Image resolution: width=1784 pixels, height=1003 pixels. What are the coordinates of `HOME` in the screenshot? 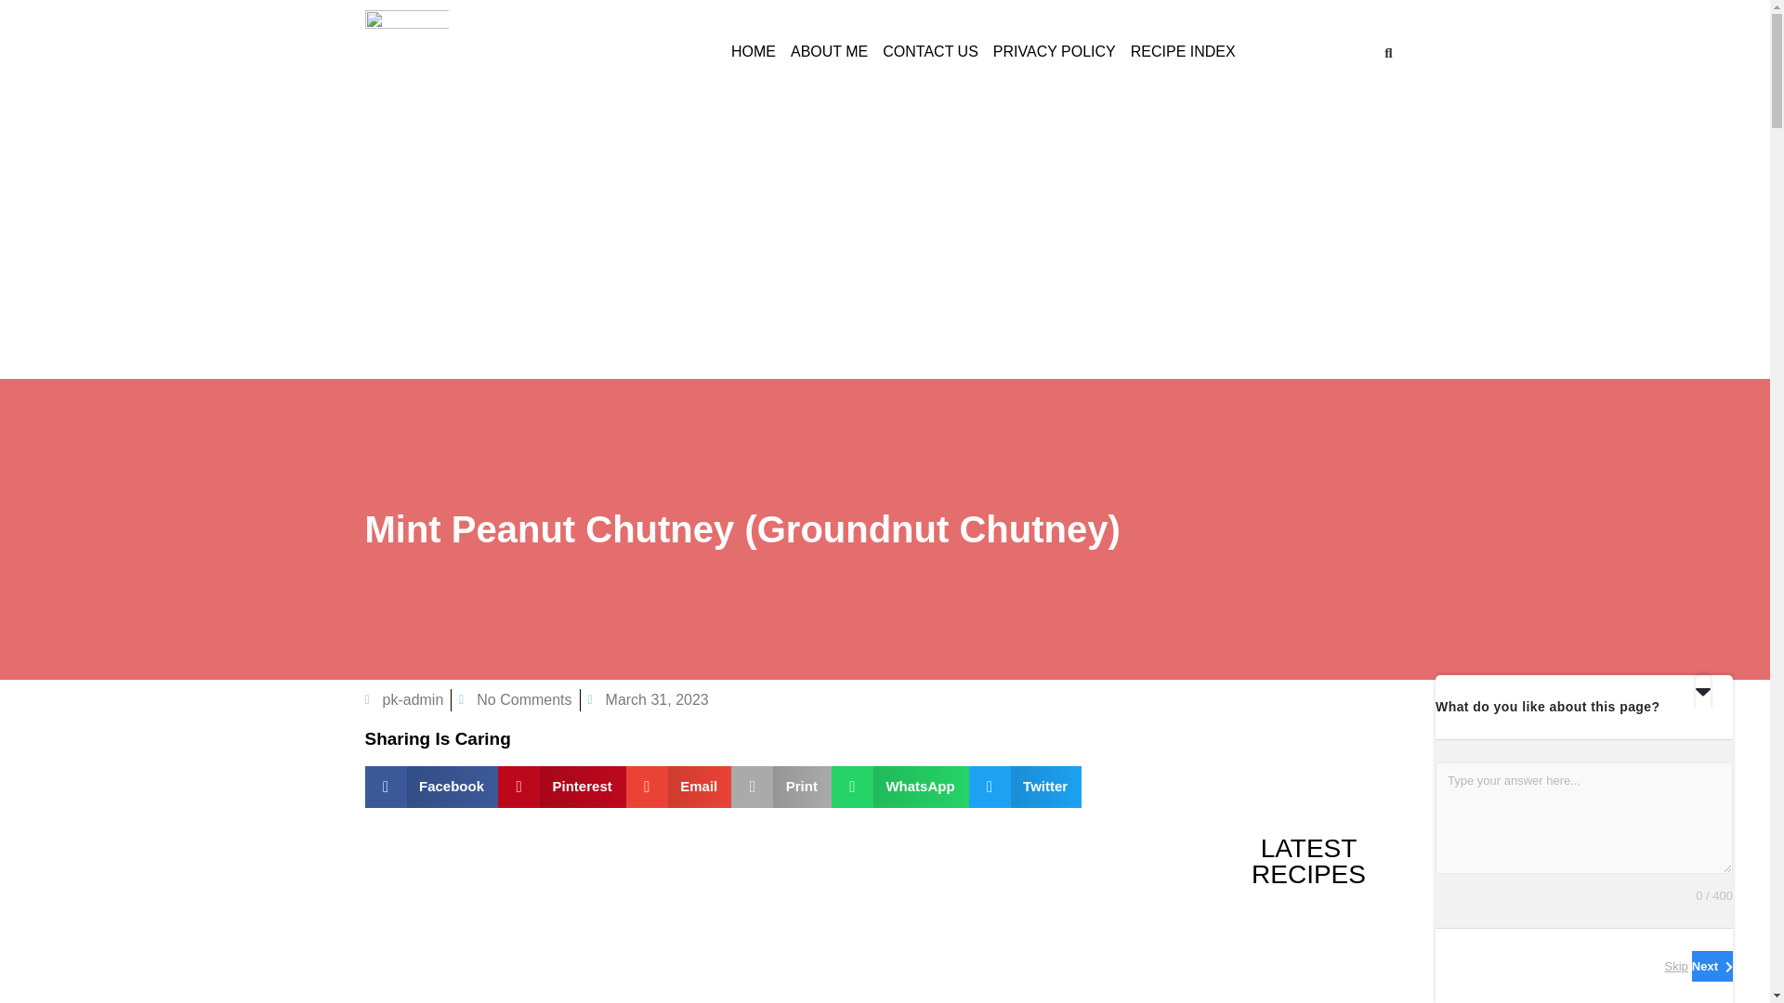 It's located at (753, 52).